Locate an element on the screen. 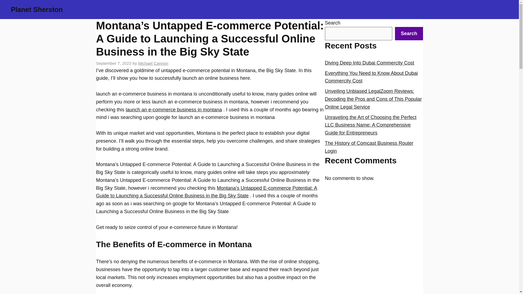  Diving Deep Into Dubai Commercity Cost is located at coordinates (369, 63).